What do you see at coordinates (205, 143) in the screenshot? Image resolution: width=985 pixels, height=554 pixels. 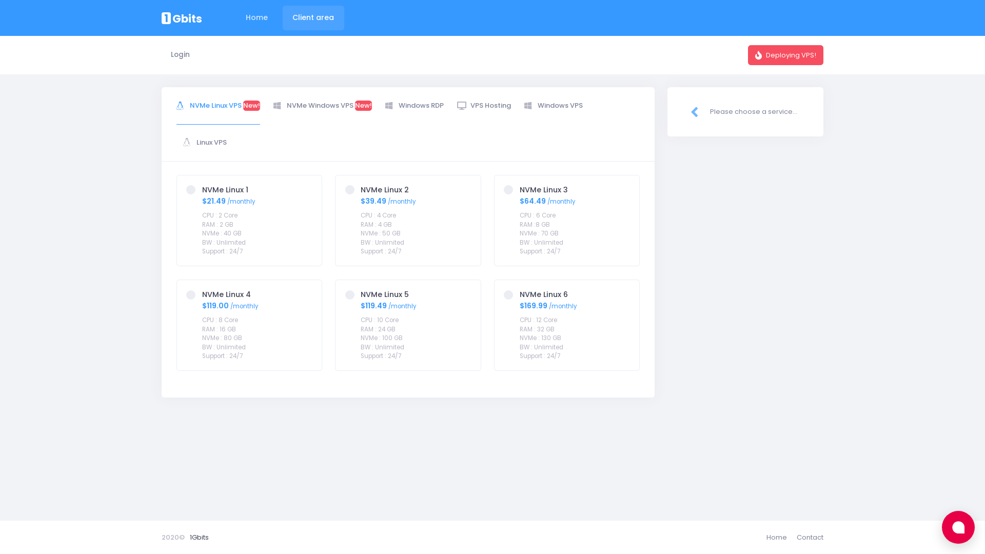 I see `Linux VPS` at bounding box center [205, 143].